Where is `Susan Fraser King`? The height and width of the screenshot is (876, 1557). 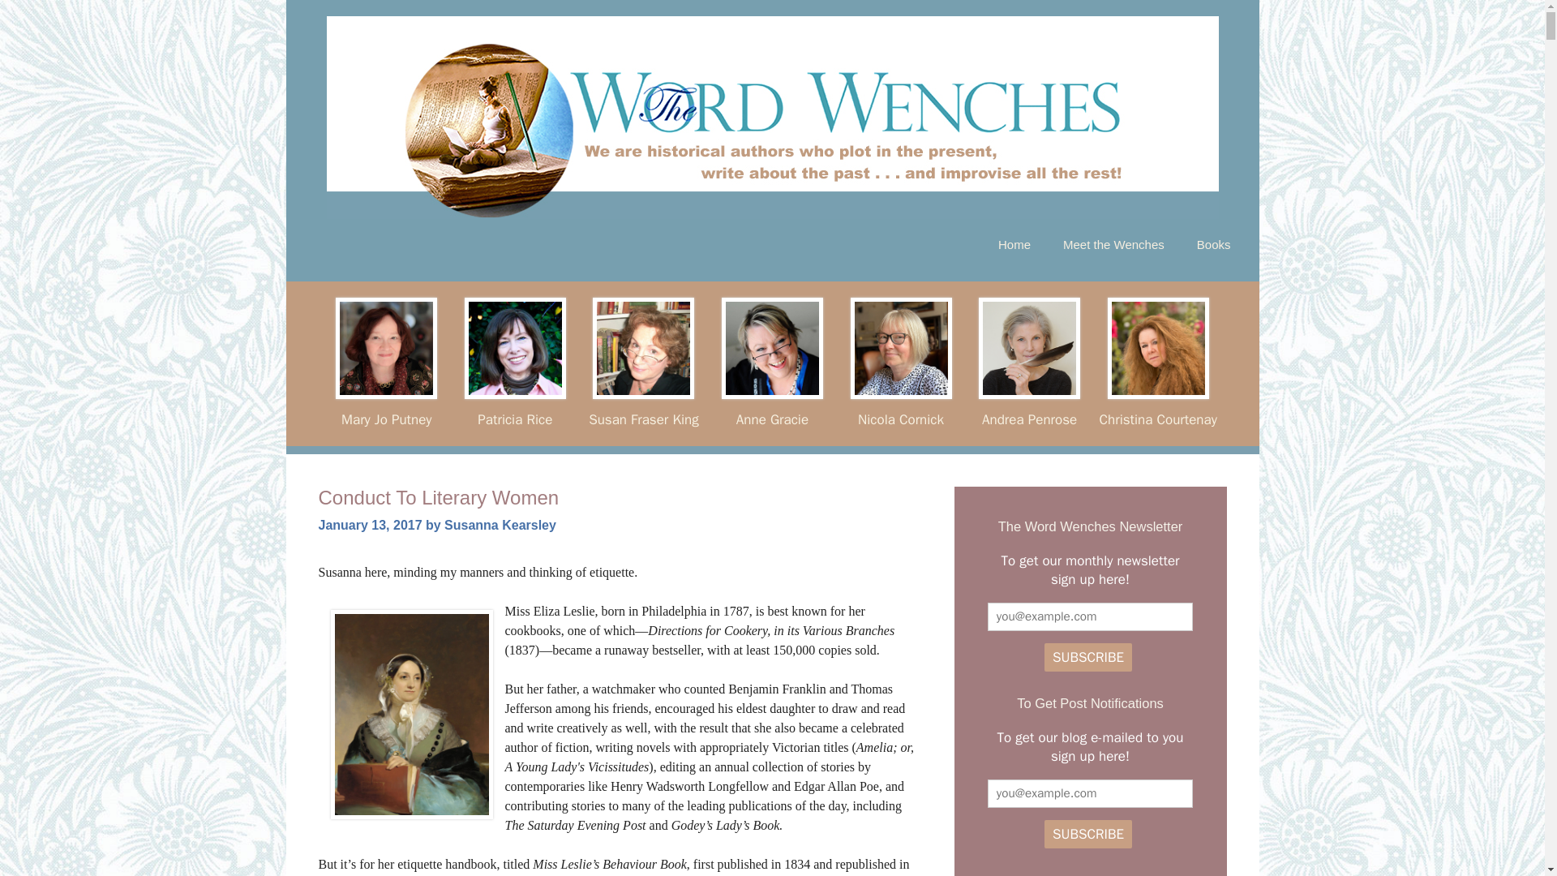
Susan Fraser King is located at coordinates (642, 419).